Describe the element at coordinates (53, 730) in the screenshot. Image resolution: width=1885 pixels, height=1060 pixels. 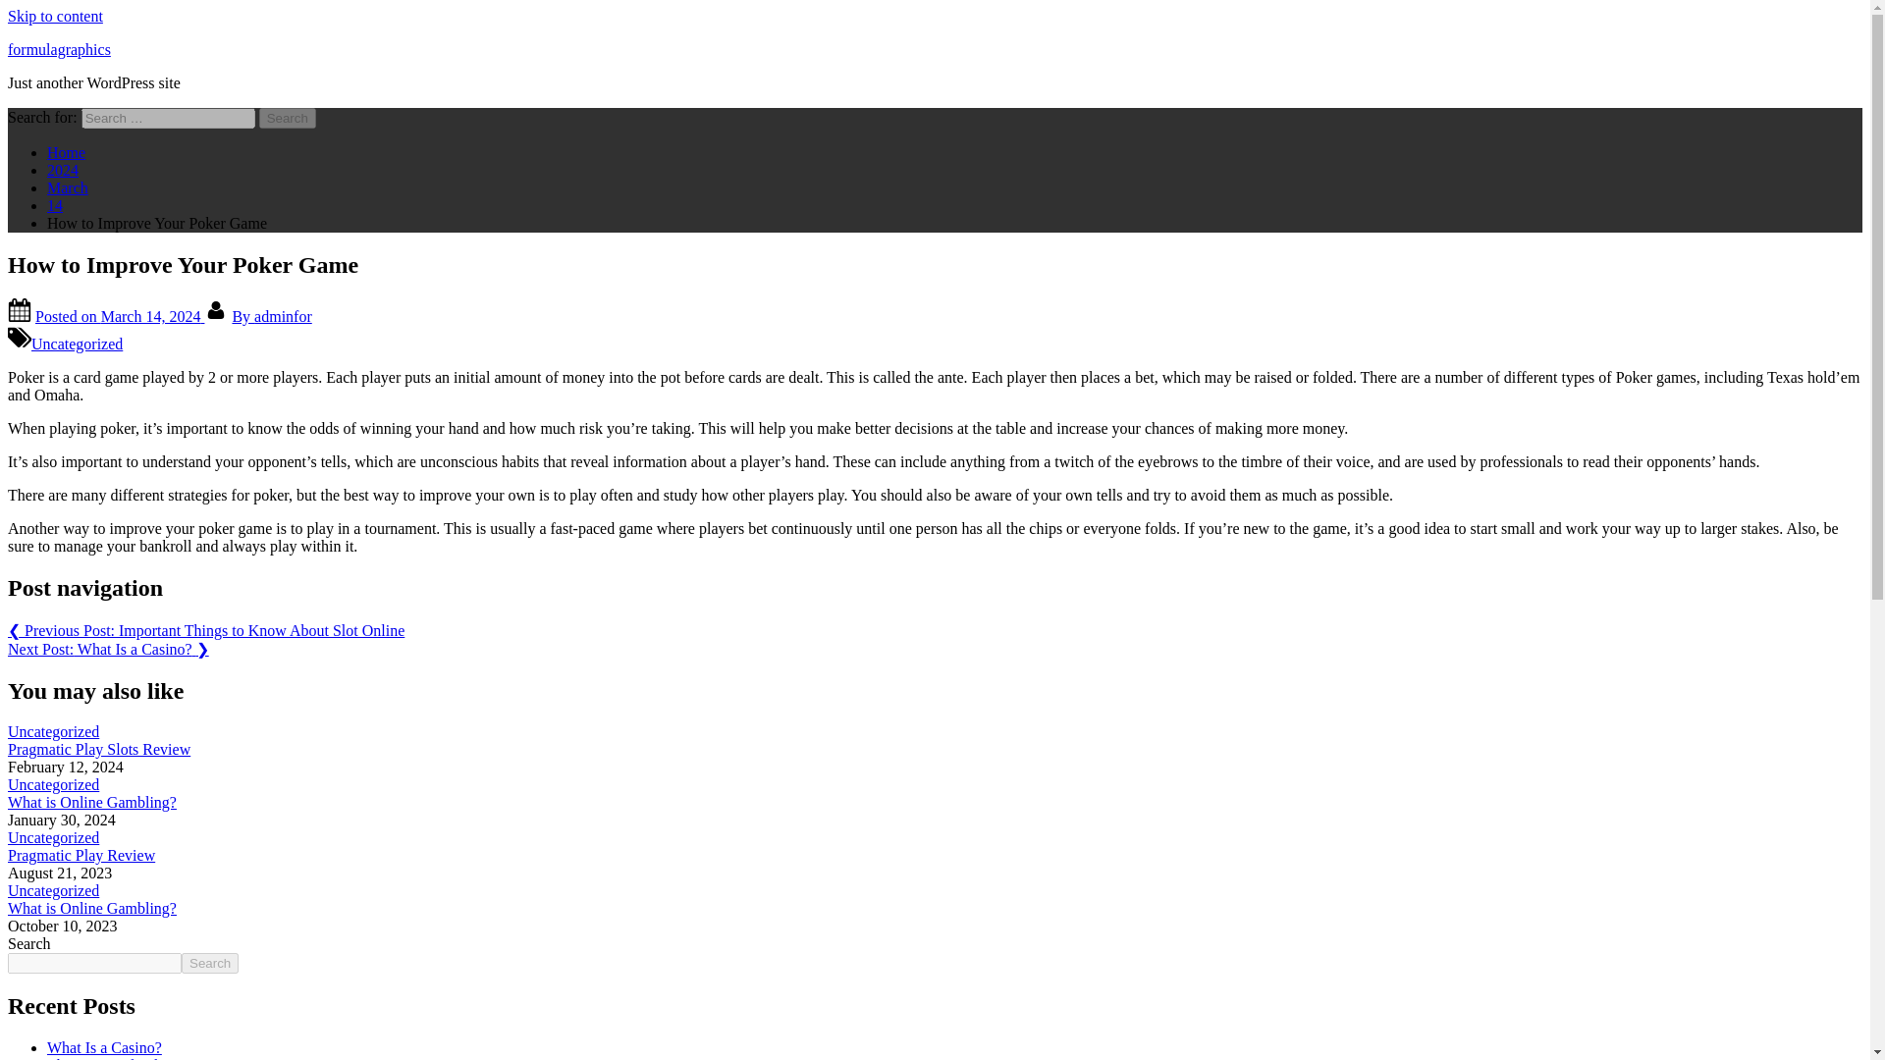
I see `Uncategorized` at that location.